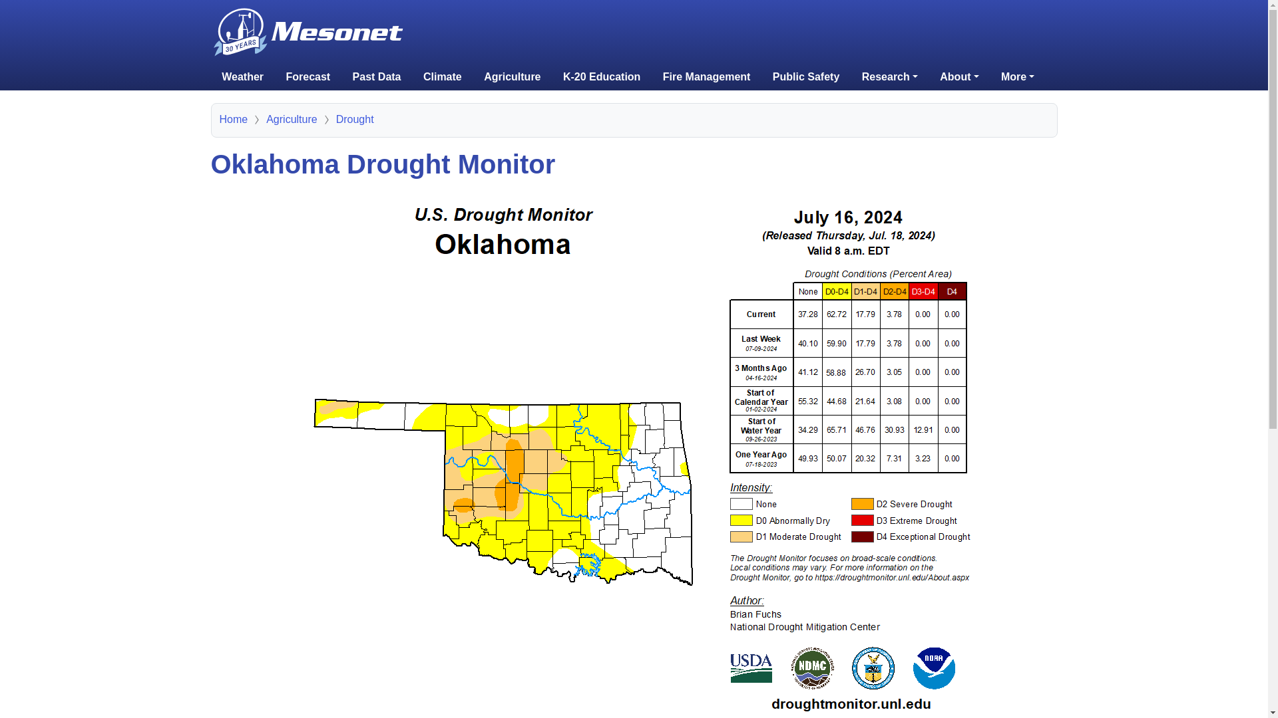  Describe the element at coordinates (442, 77) in the screenshot. I see `Climate` at that location.